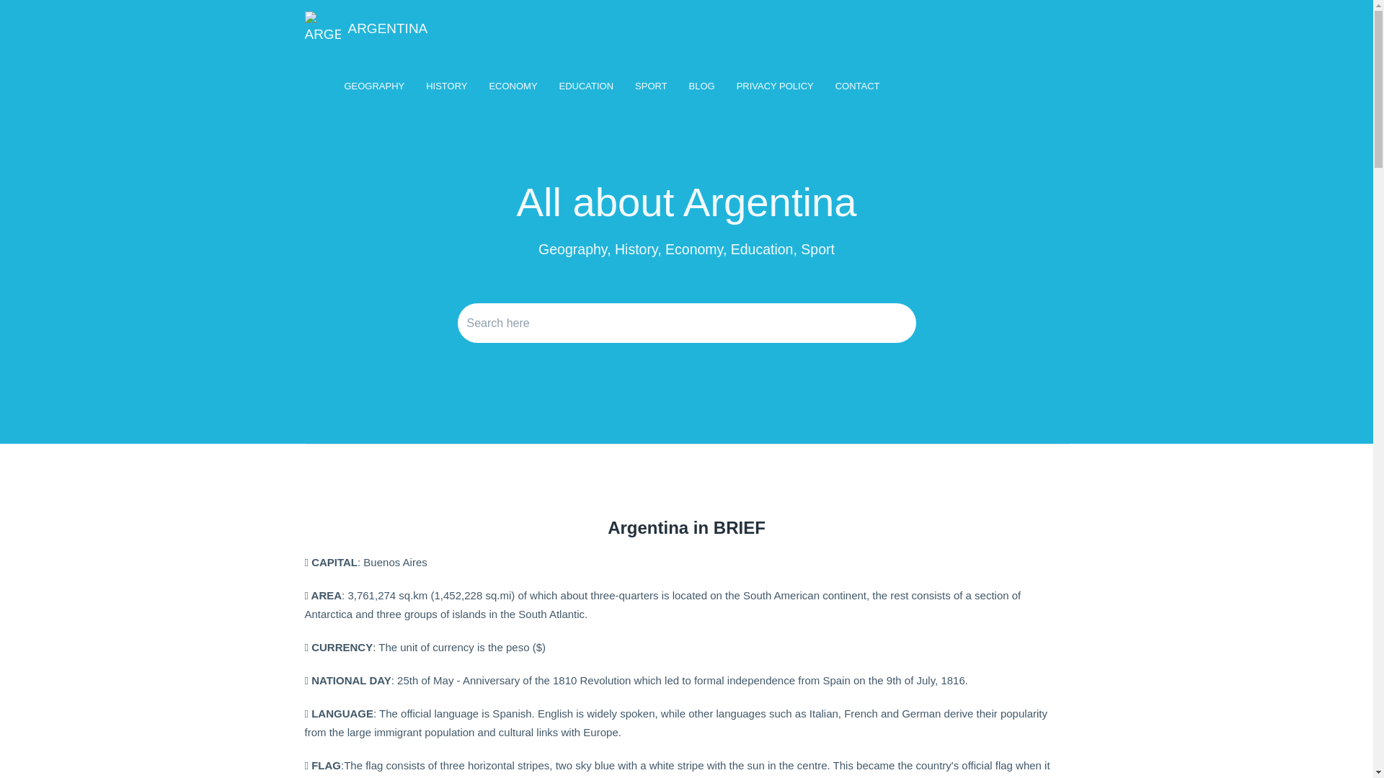 This screenshot has width=1384, height=778. What do you see at coordinates (374, 86) in the screenshot?
I see `GEOGRAPHY` at bounding box center [374, 86].